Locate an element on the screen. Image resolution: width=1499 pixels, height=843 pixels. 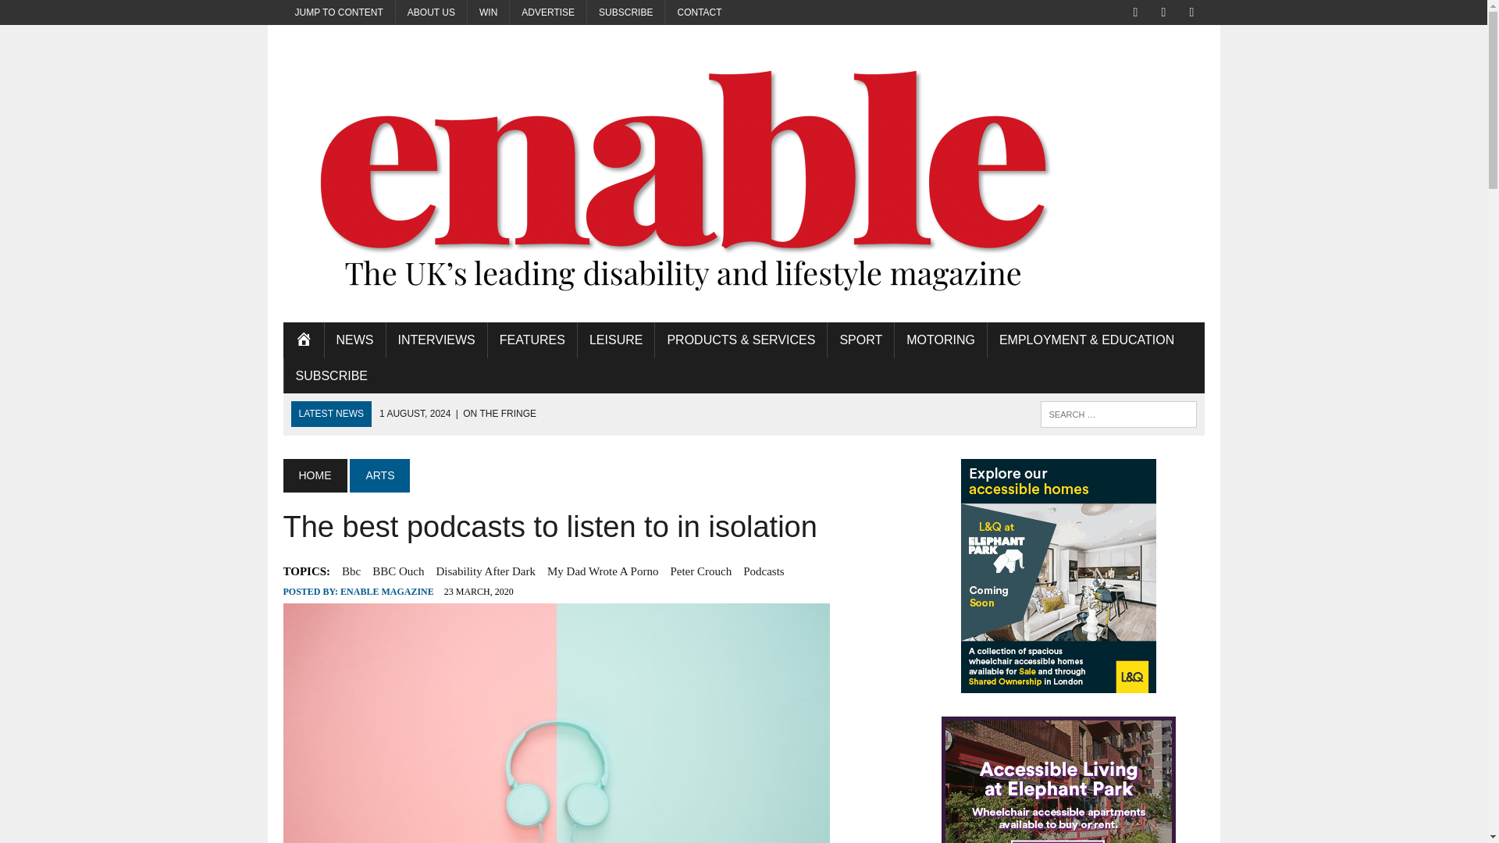
HOME is located at coordinates (303, 340).